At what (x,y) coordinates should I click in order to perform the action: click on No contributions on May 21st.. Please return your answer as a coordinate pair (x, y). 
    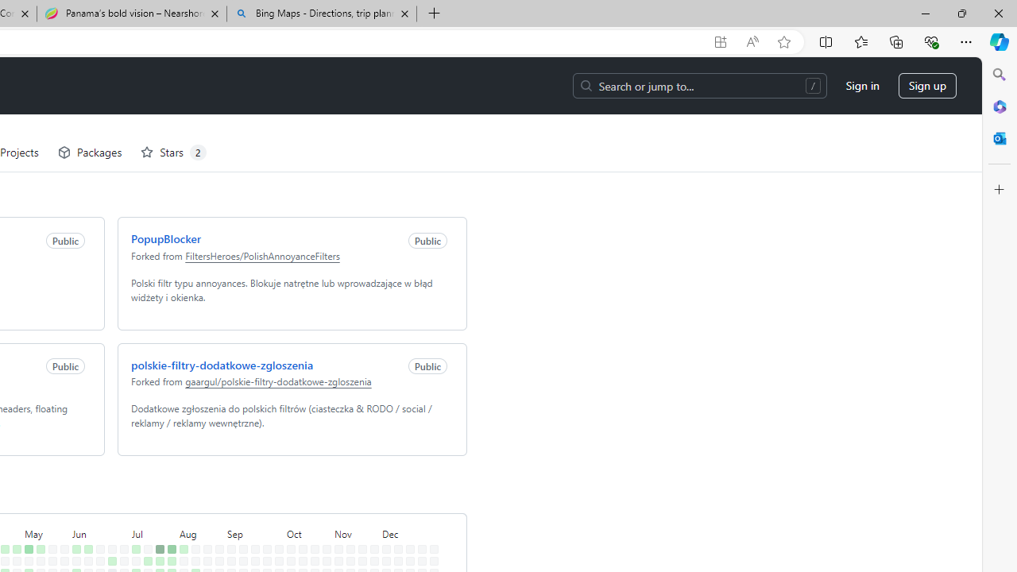
    Looking at the image, I should click on (49, 516).